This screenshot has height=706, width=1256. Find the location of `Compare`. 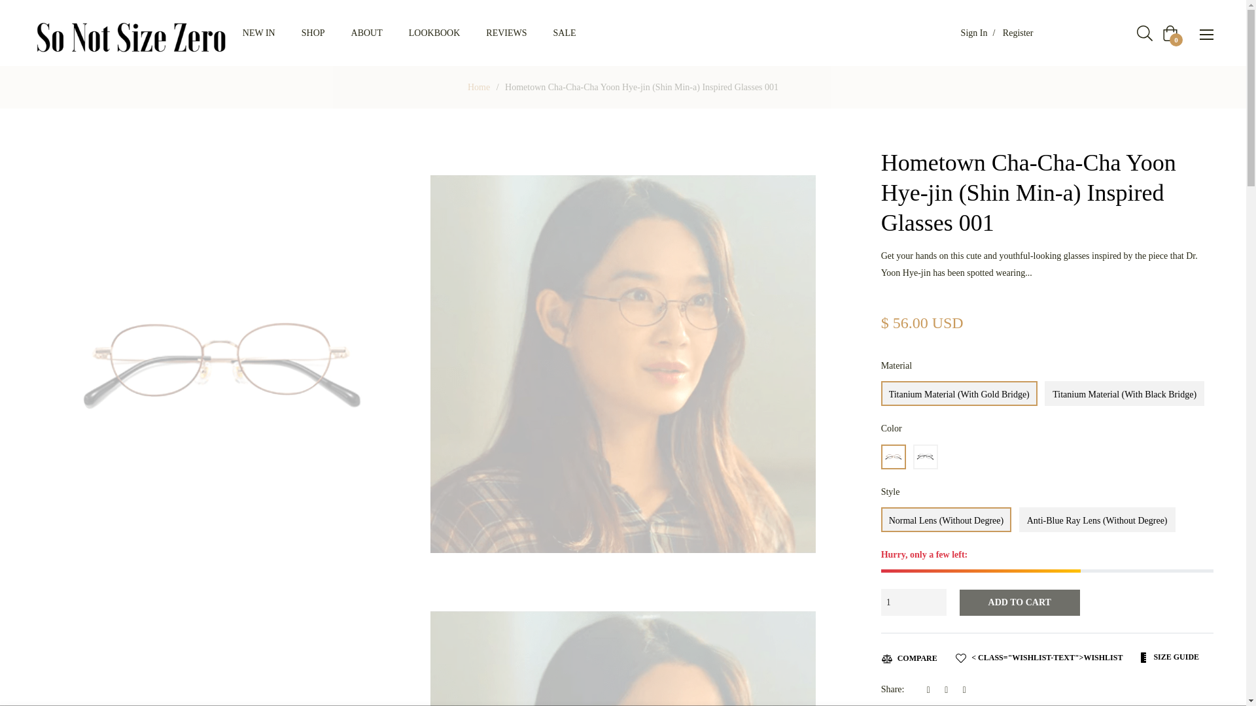

Compare is located at coordinates (909, 658).